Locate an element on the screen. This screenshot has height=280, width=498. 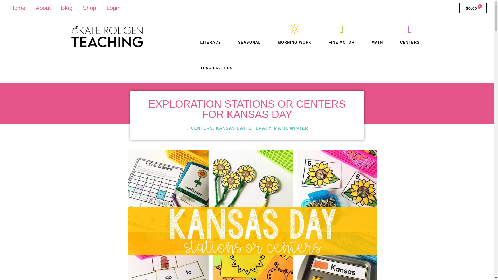
CENTERS is located at coordinates (409, 42).